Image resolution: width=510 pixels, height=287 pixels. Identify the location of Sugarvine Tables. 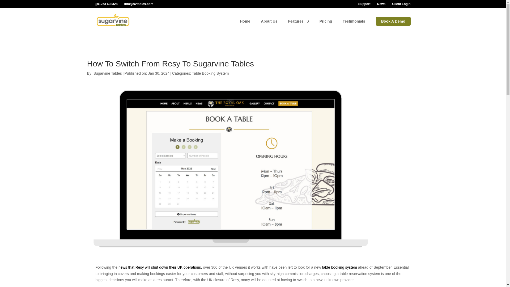
(107, 73).